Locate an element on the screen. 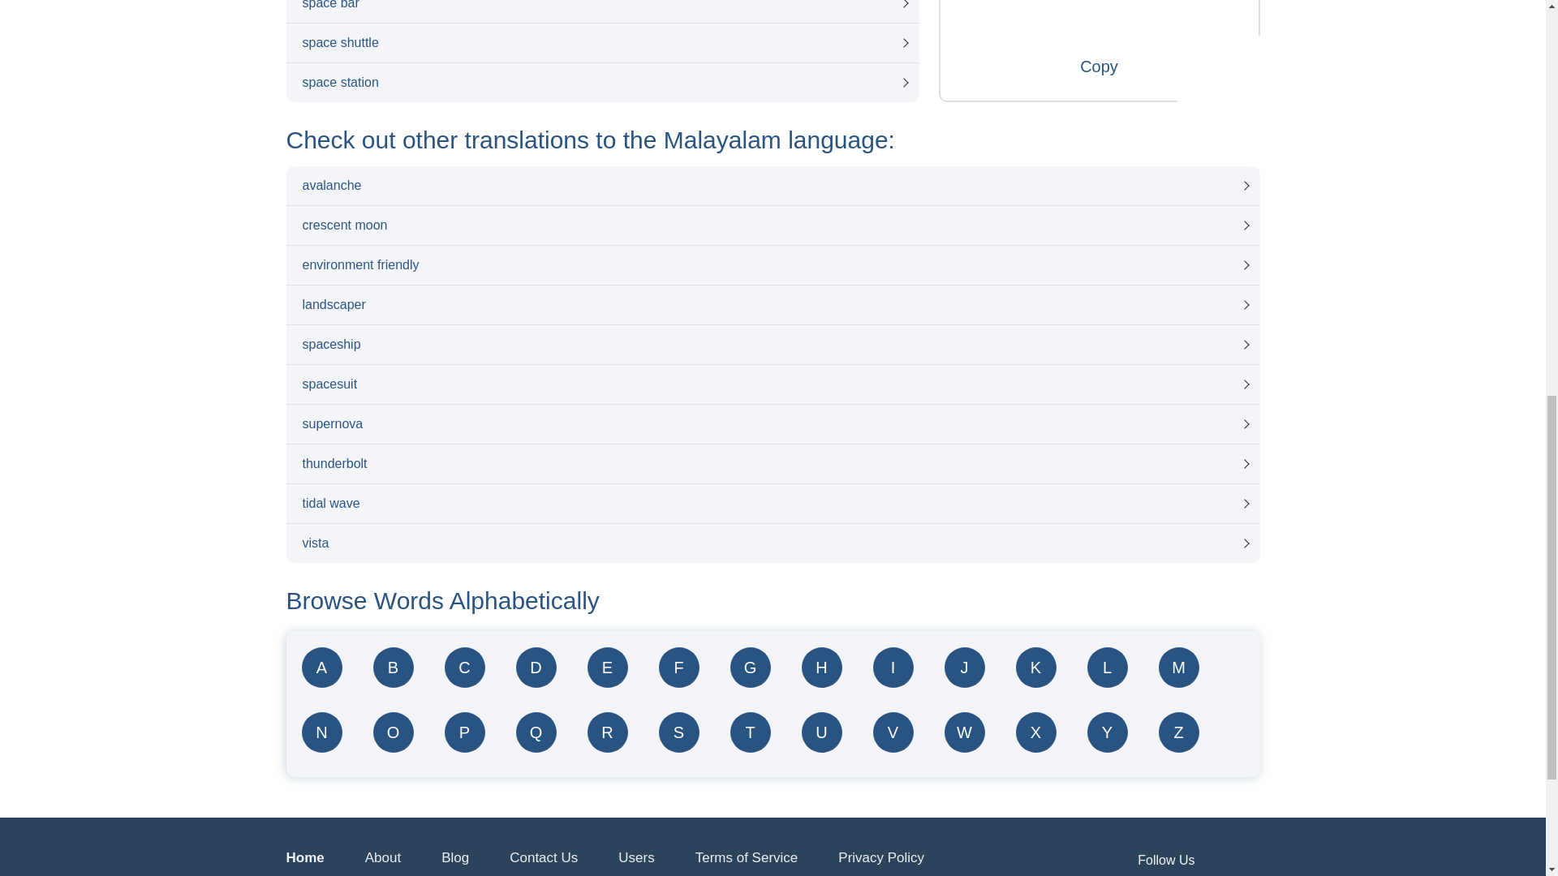  spaceship is located at coordinates (772, 344).